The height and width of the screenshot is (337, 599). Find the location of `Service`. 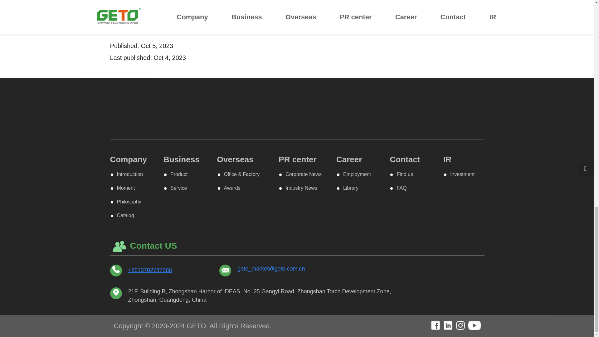

Service is located at coordinates (175, 188).